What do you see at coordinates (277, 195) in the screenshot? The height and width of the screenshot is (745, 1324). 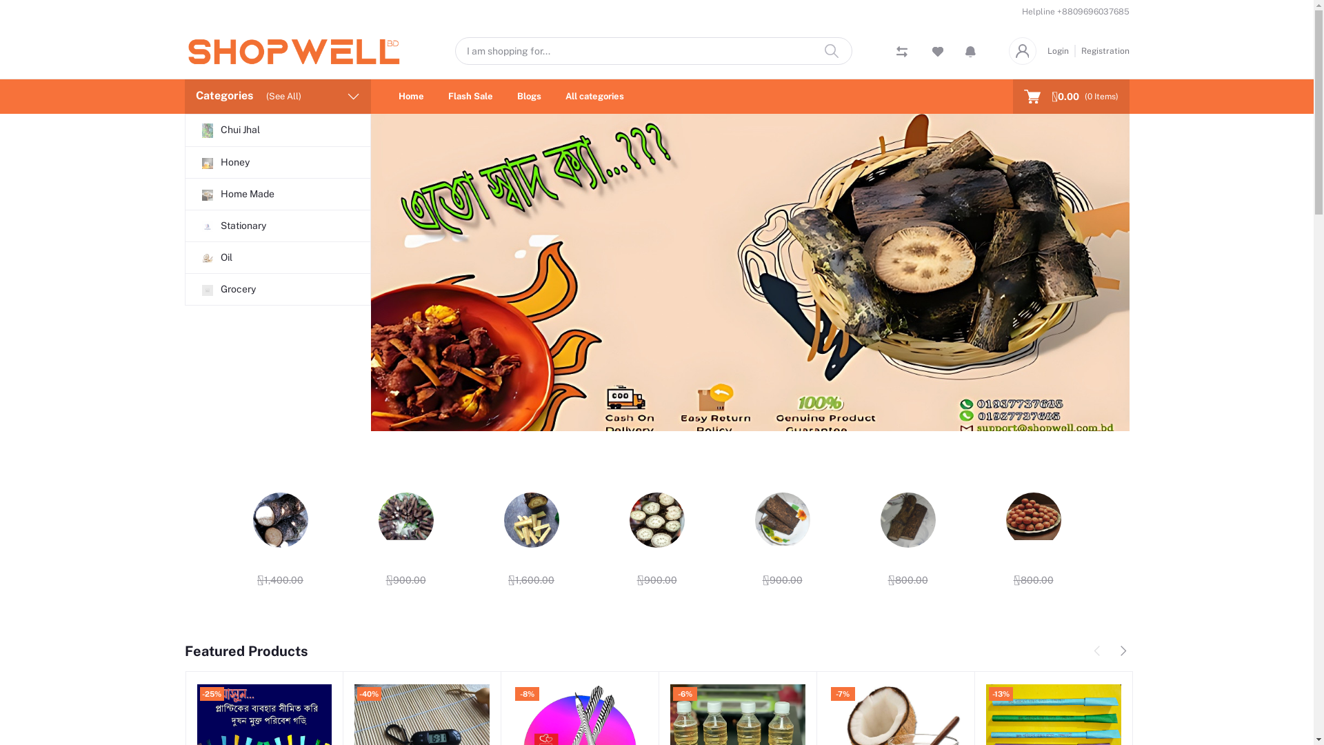 I see `Home Made` at bounding box center [277, 195].